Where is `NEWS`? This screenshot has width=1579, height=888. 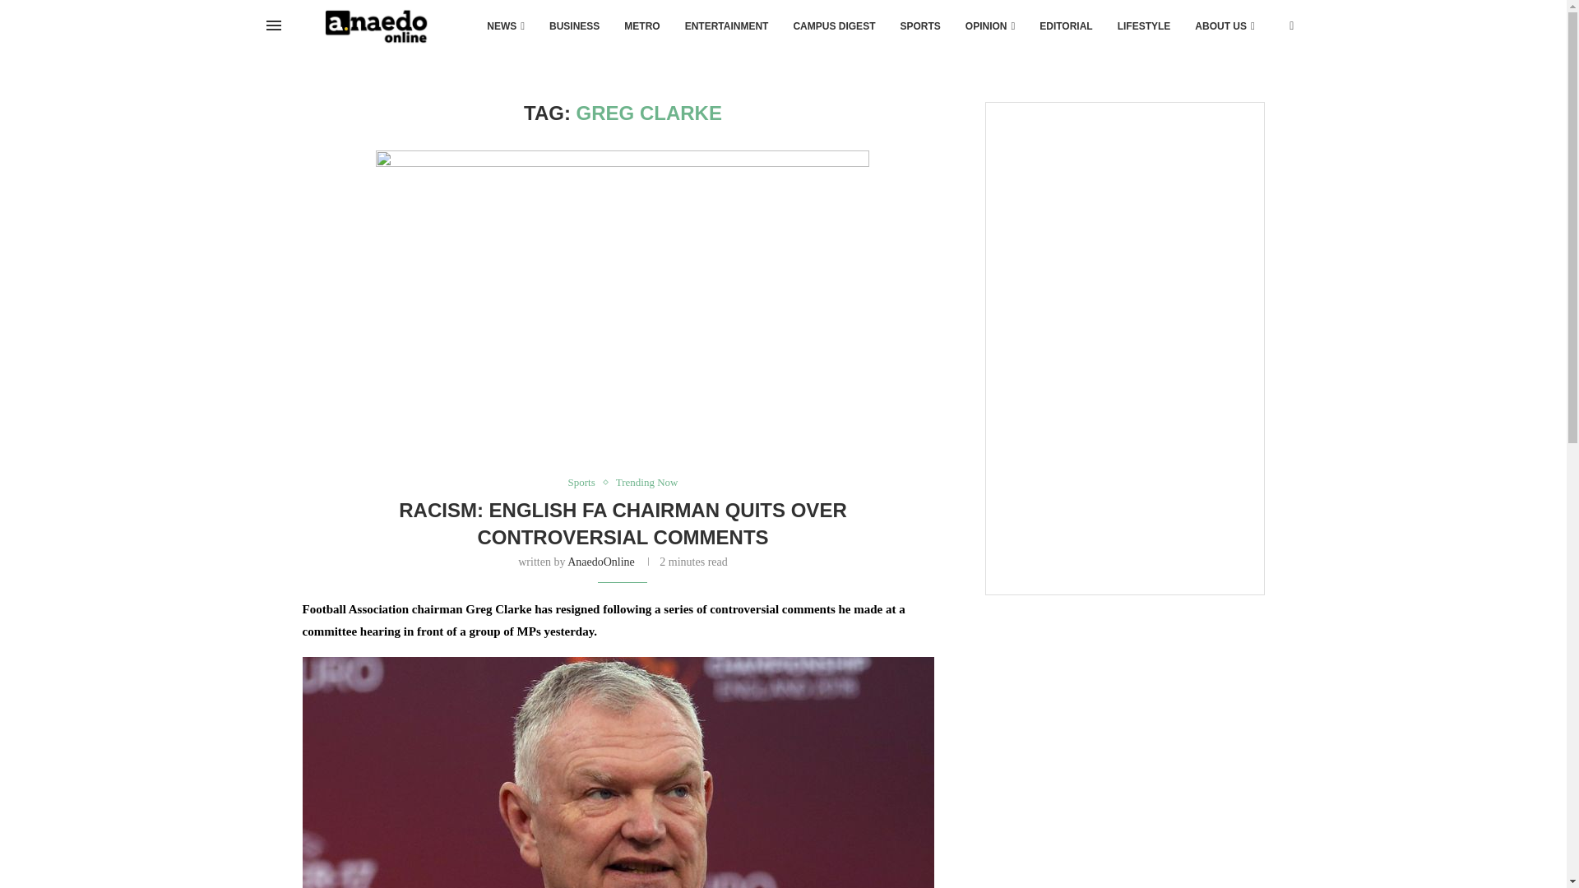 NEWS is located at coordinates (505, 26).